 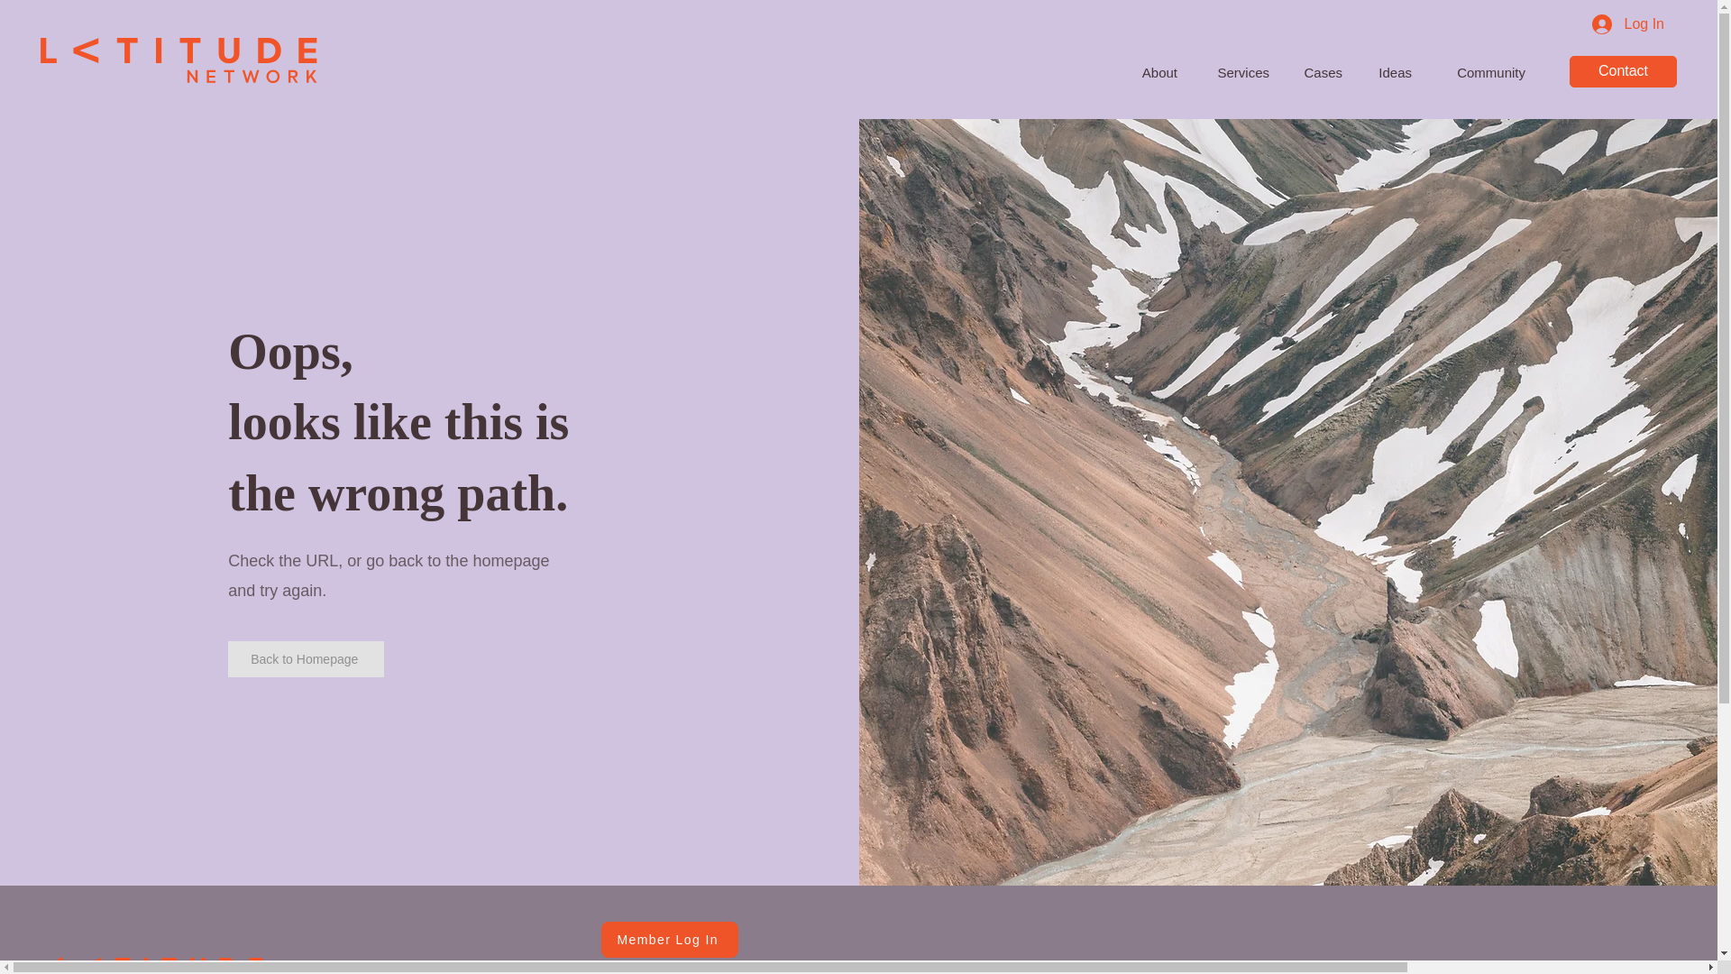 What do you see at coordinates (1623, 71) in the screenshot?
I see `Contact` at bounding box center [1623, 71].